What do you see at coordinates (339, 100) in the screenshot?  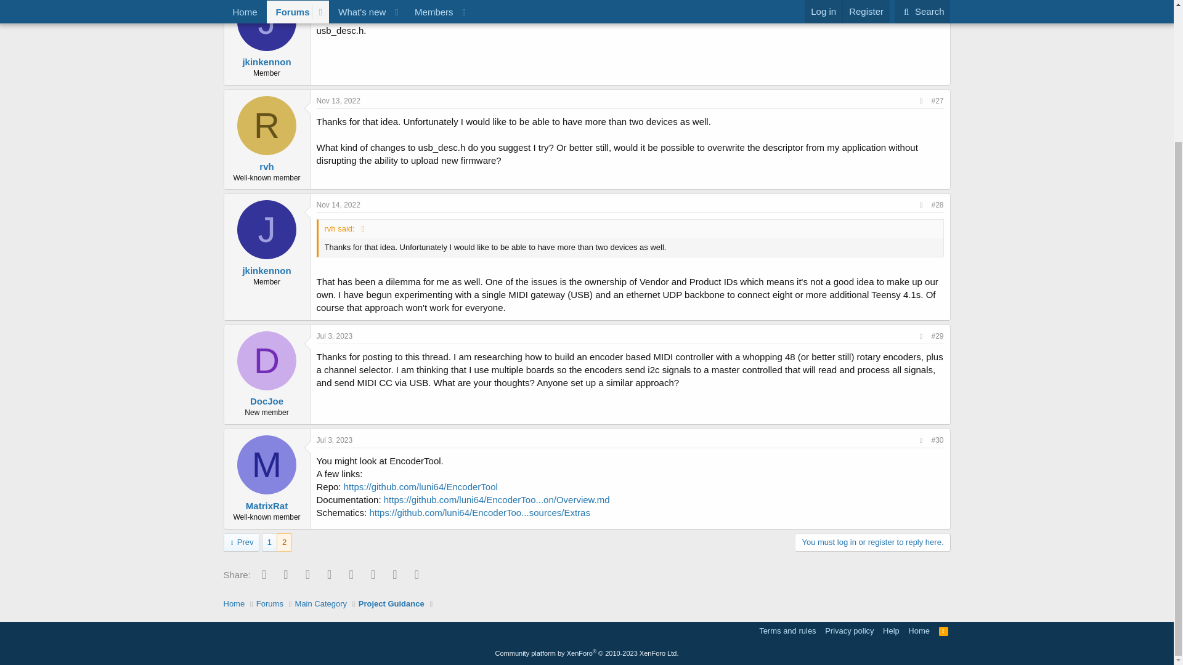 I see `Nov 13, 2022 at 3:16 PM` at bounding box center [339, 100].